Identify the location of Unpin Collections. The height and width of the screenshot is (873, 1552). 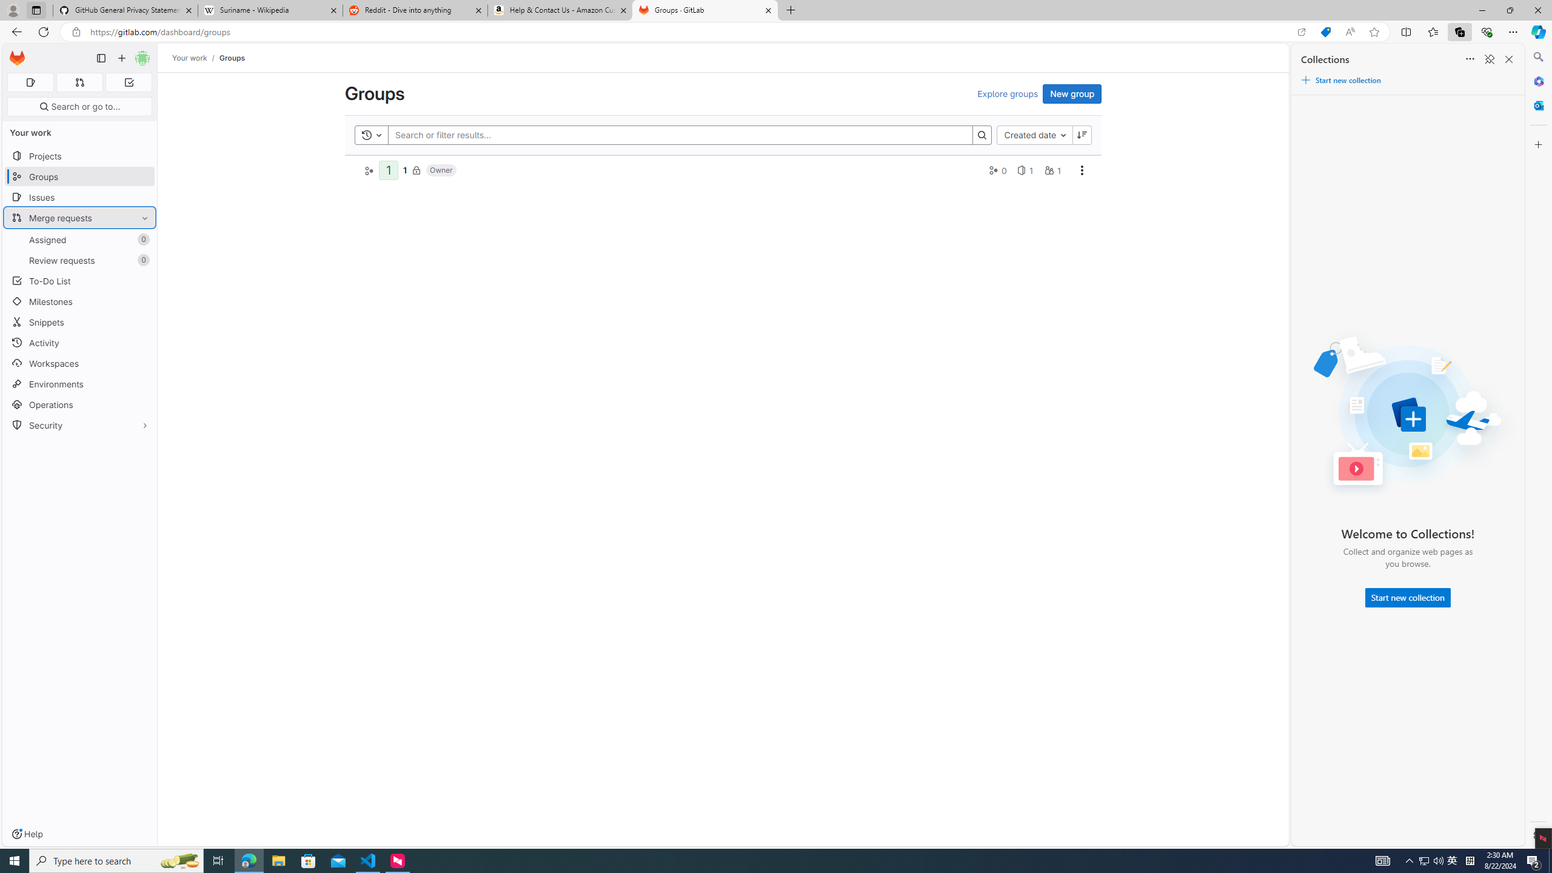
(1489, 59).